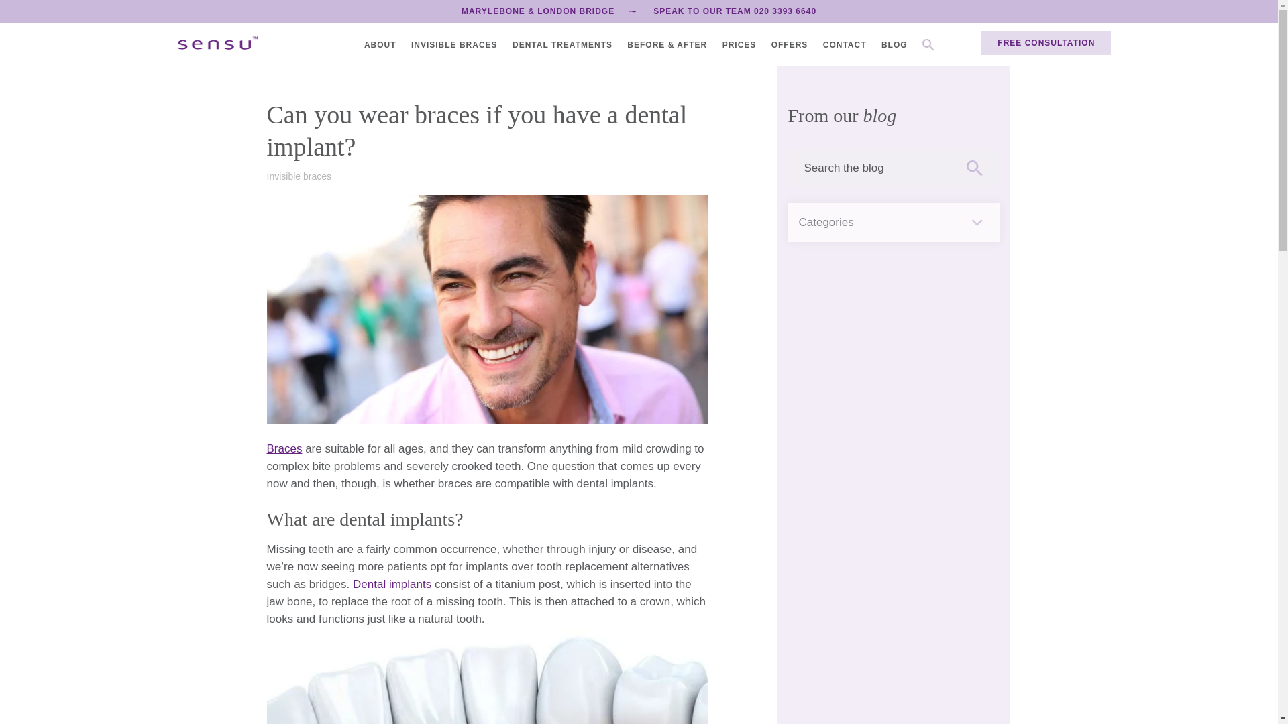 This screenshot has width=1288, height=724. What do you see at coordinates (453, 44) in the screenshot?
I see `INVISIBLE BRACES` at bounding box center [453, 44].